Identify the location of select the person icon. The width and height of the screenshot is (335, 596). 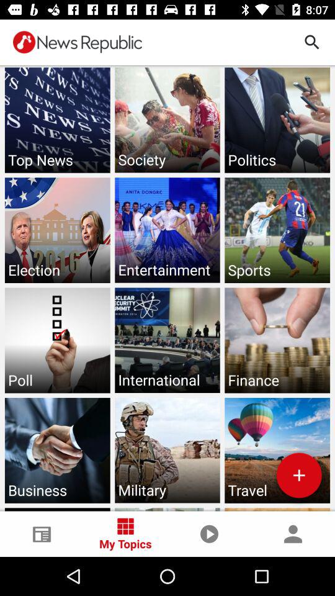
(293, 534).